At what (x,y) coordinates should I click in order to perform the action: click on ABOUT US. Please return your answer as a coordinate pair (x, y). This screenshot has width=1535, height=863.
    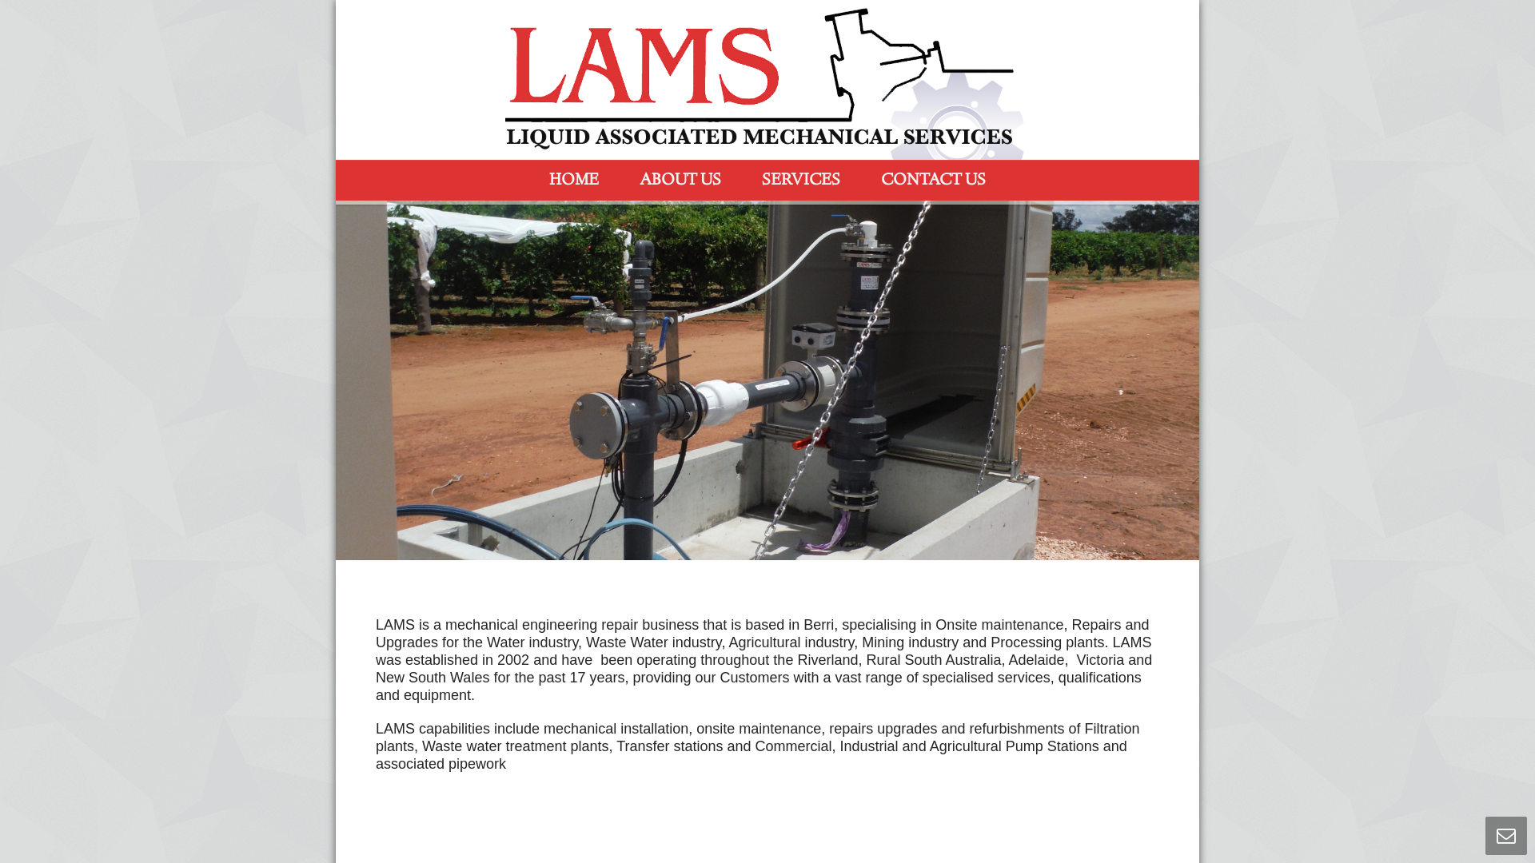
    Looking at the image, I should click on (680, 181).